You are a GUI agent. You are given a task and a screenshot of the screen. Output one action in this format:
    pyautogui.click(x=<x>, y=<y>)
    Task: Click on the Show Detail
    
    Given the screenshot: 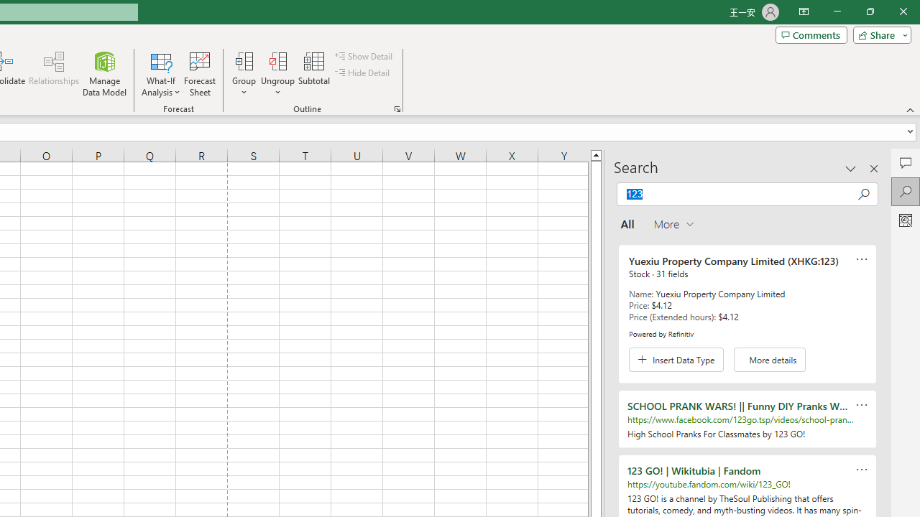 What is the action you would take?
    pyautogui.click(x=364, y=56)
    